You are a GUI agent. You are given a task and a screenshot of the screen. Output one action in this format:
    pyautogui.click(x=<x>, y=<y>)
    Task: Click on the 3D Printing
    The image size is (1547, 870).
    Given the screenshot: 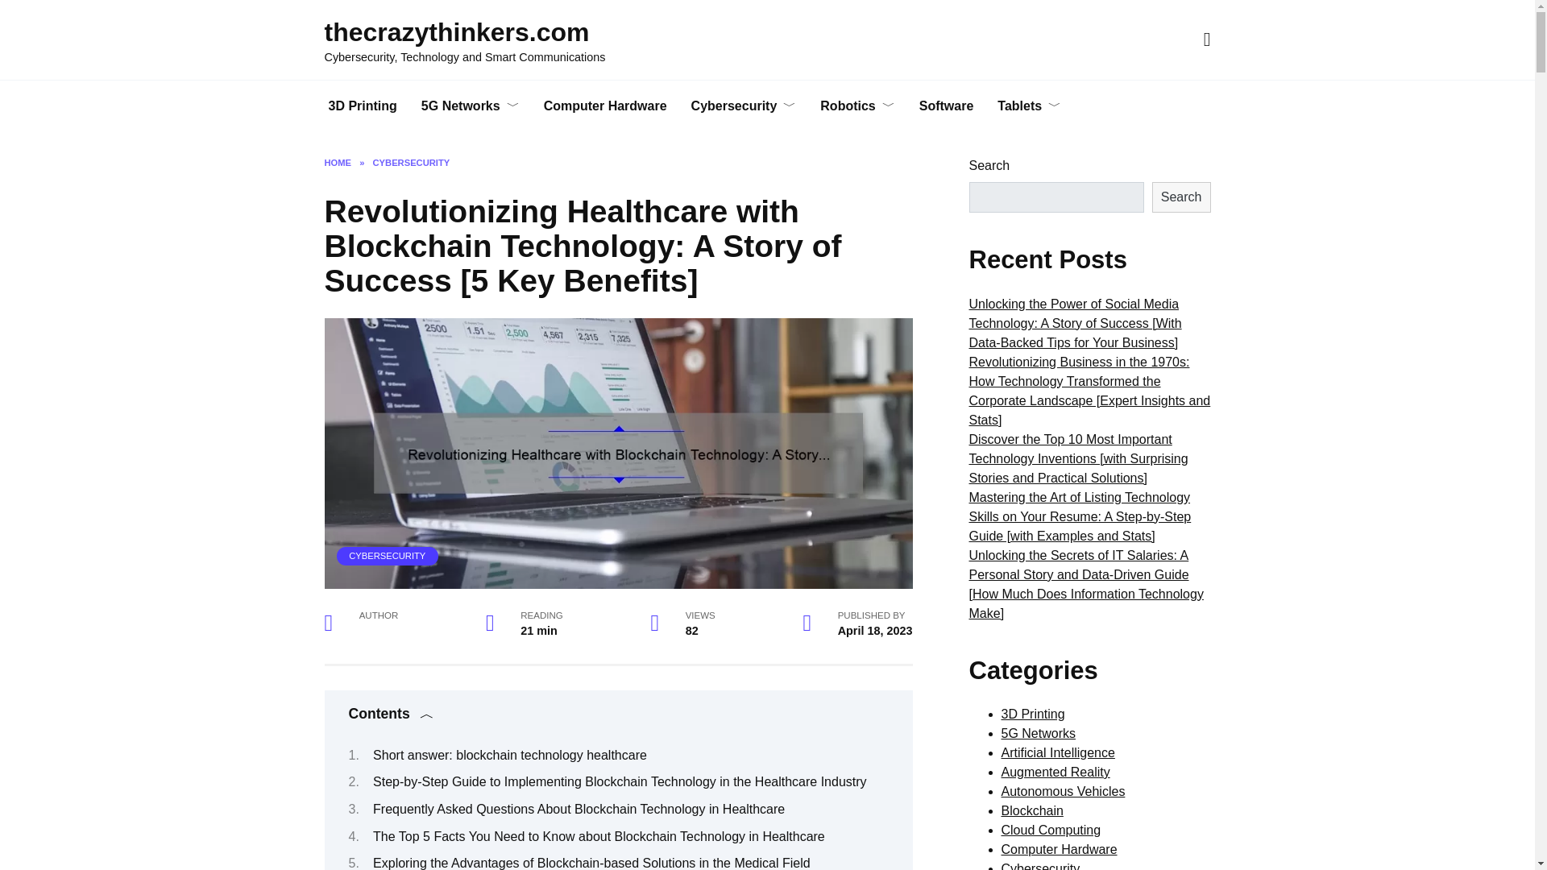 What is the action you would take?
    pyautogui.click(x=361, y=106)
    